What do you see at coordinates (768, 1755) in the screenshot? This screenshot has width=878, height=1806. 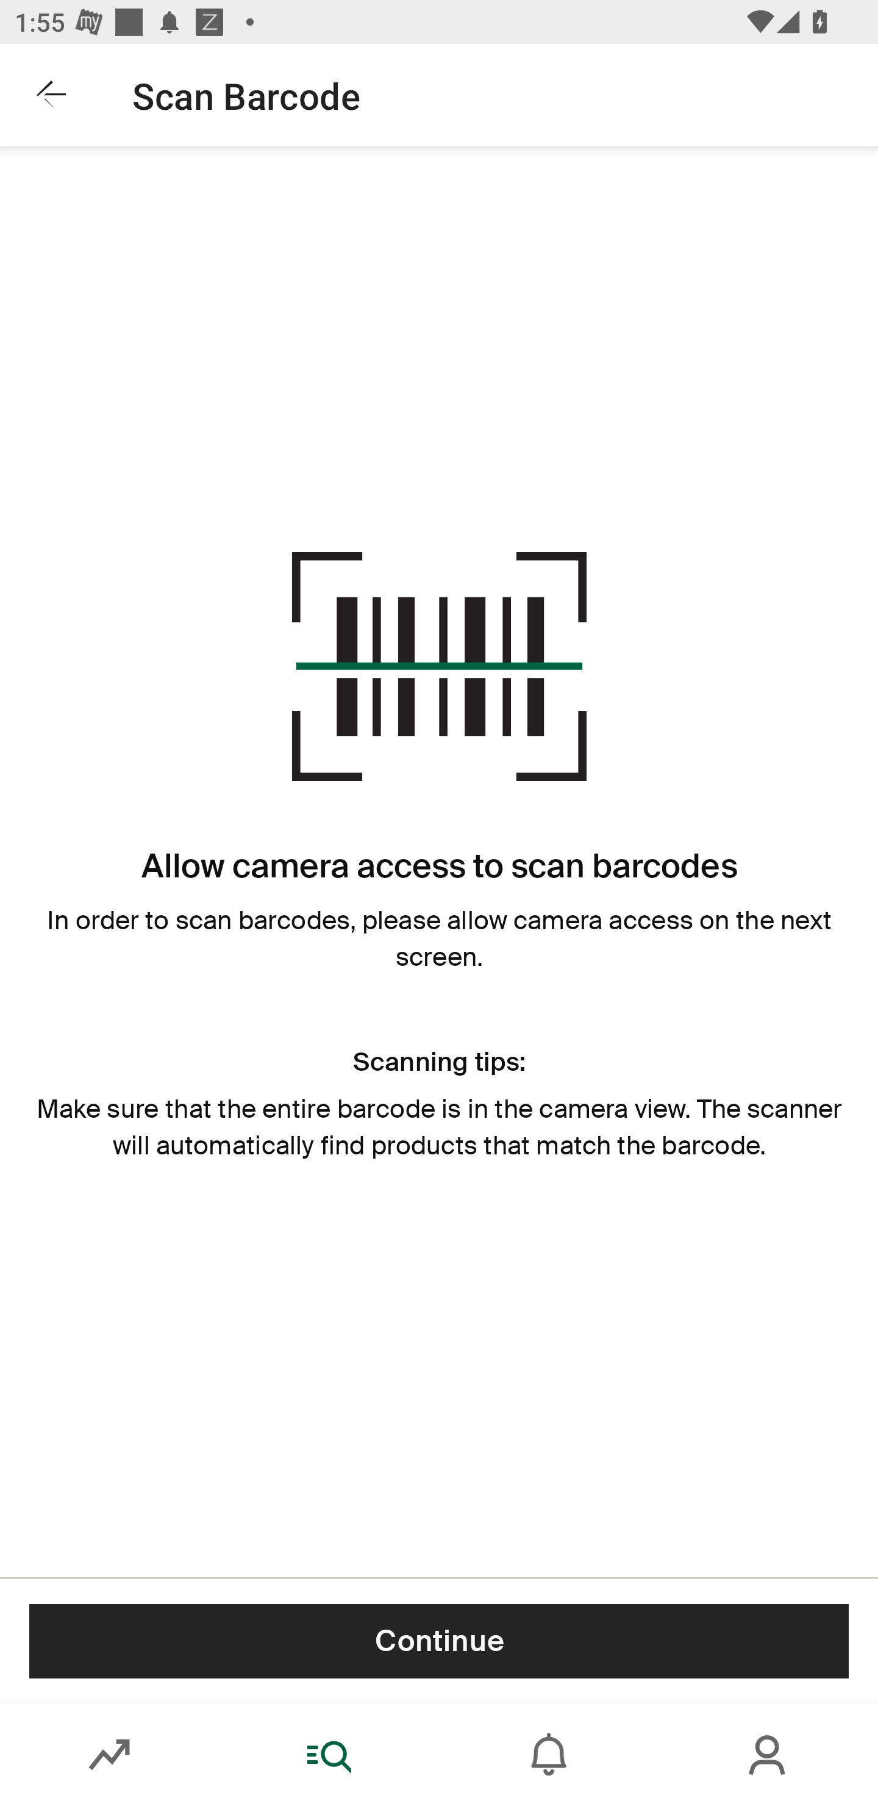 I see `Account` at bounding box center [768, 1755].